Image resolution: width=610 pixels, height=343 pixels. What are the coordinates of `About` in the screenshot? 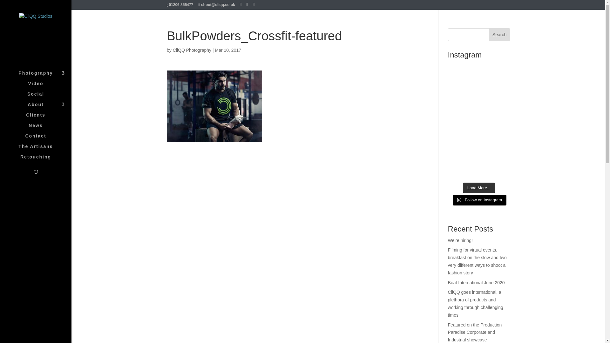 It's located at (42, 107).